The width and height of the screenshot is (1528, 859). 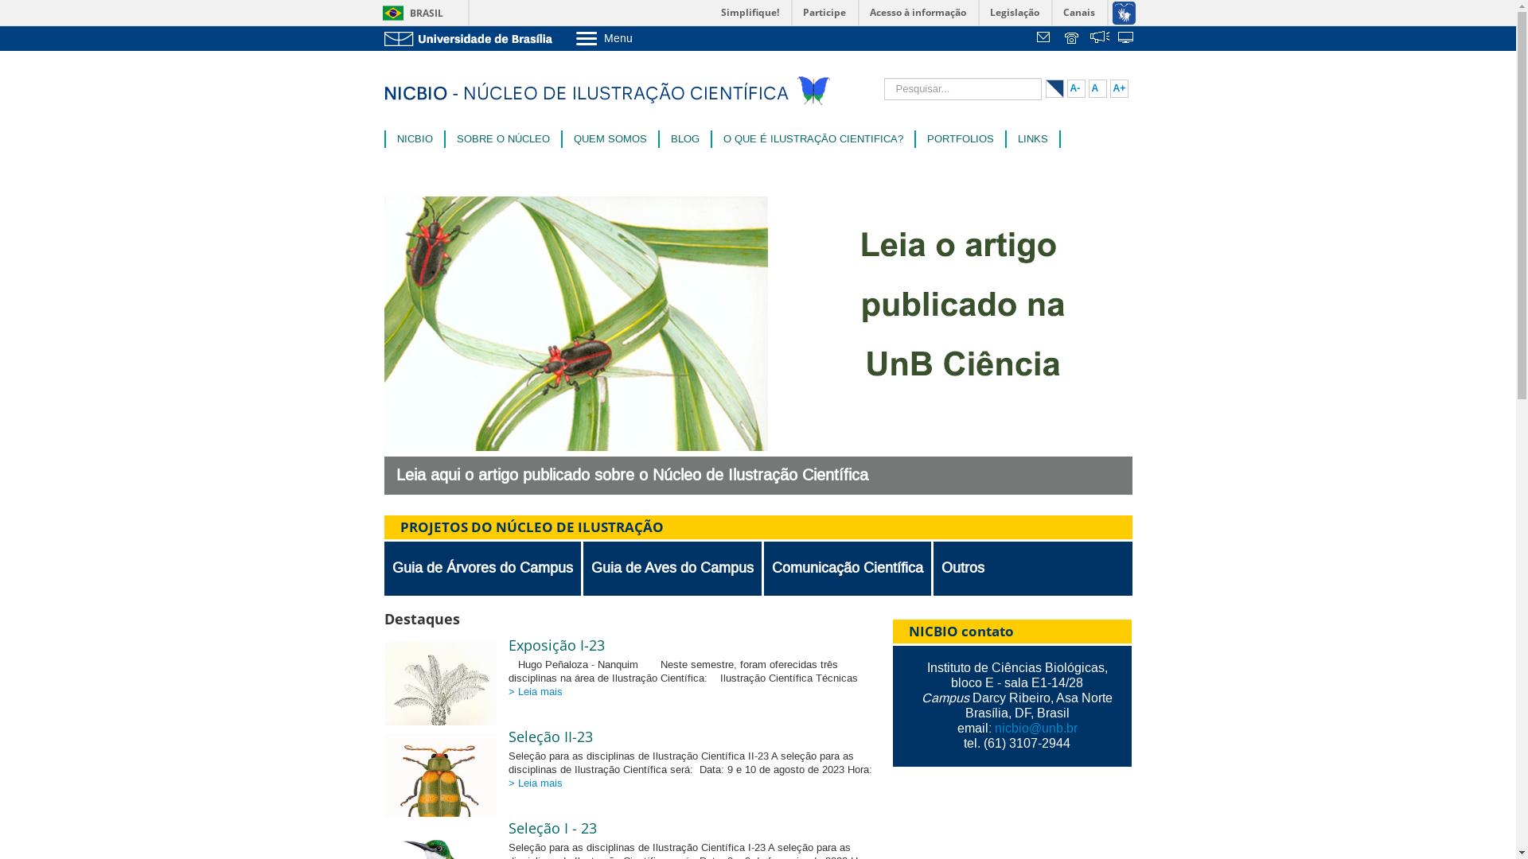 I want to click on  , so click(x=1046, y=39).